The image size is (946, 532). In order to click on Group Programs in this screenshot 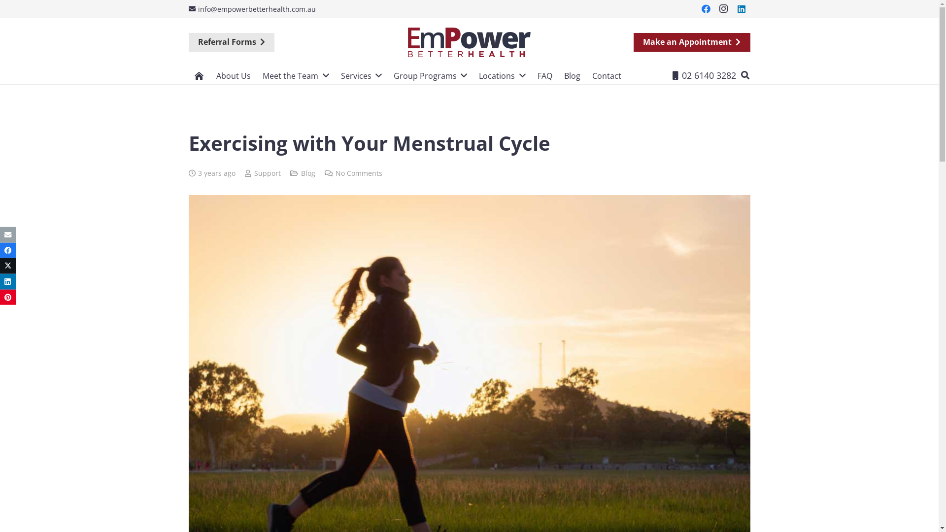, I will do `click(431, 75)`.